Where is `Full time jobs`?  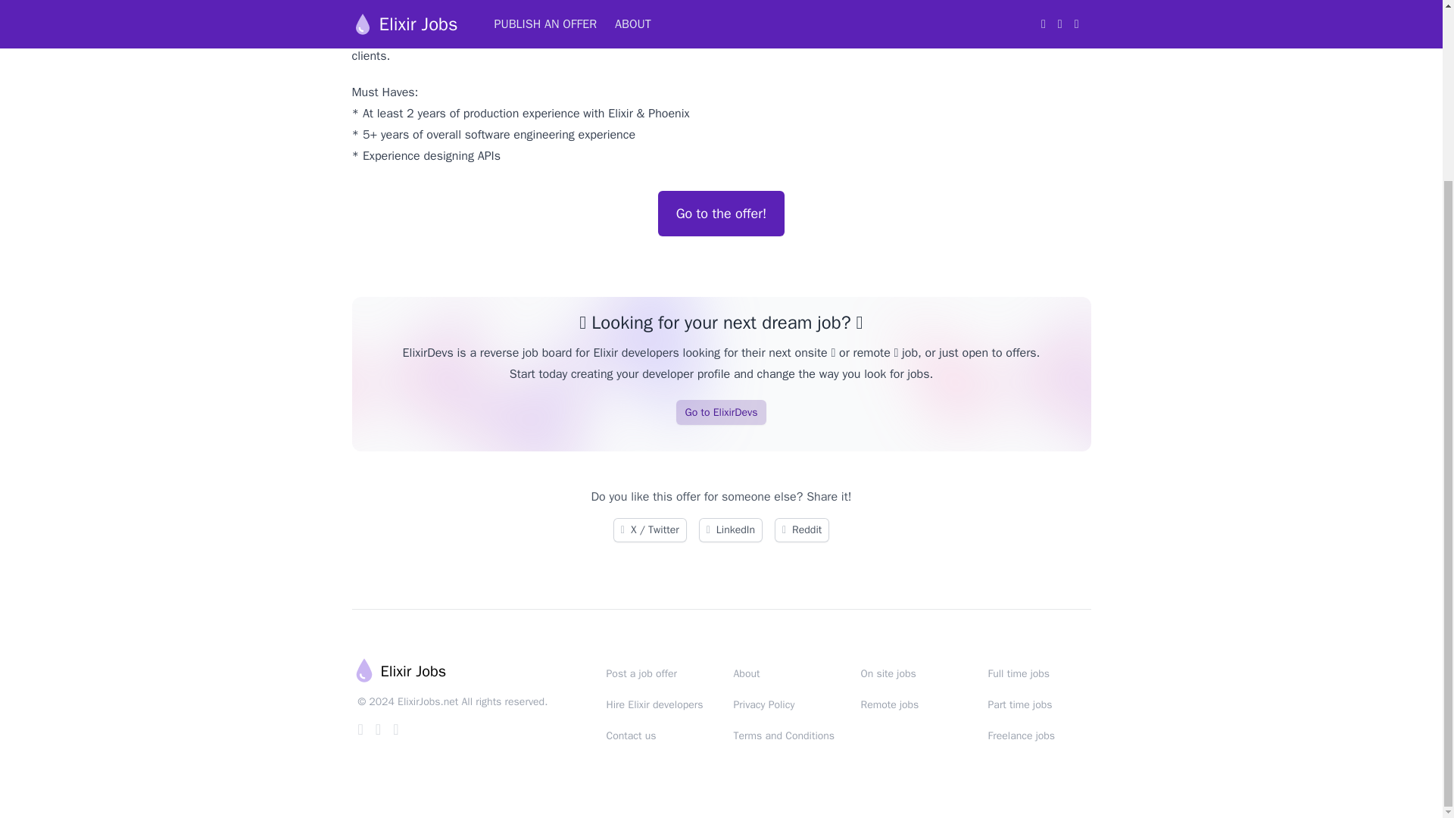 Full time jobs is located at coordinates (1018, 673).